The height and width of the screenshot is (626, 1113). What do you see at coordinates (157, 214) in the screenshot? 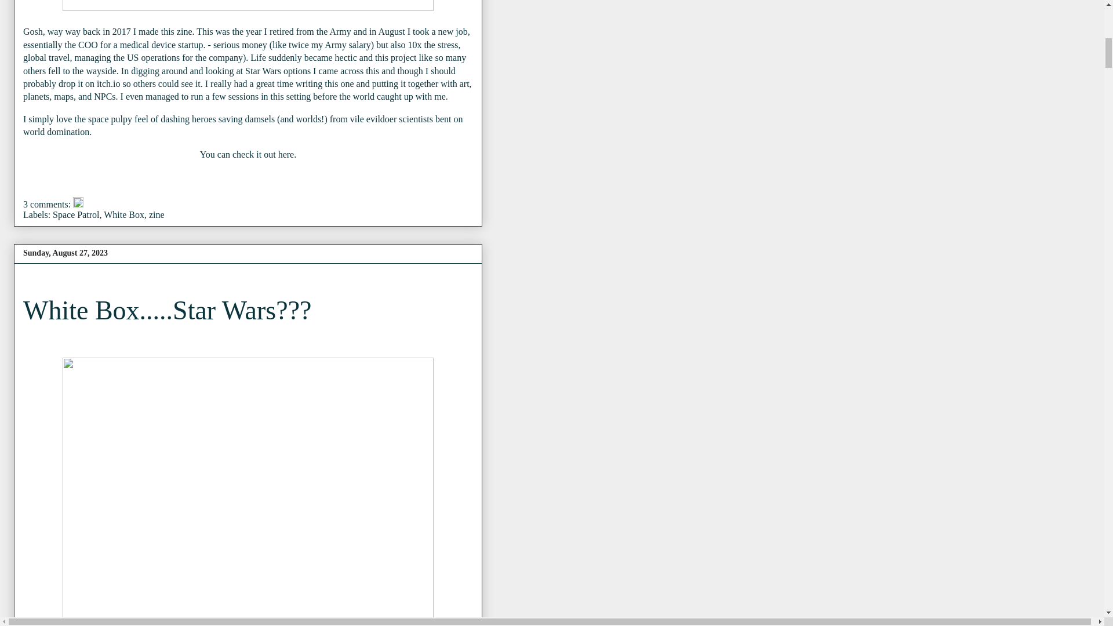
I see `zine` at bounding box center [157, 214].